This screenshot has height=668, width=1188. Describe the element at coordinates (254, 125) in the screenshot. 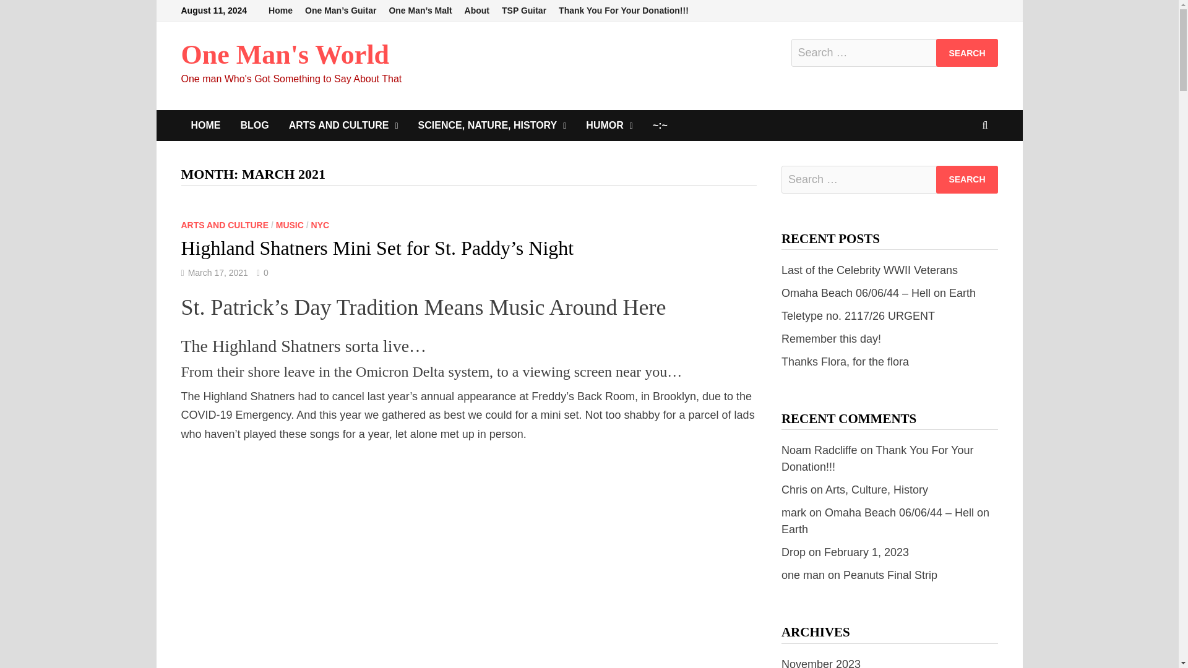

I see `BLOG` at that location.